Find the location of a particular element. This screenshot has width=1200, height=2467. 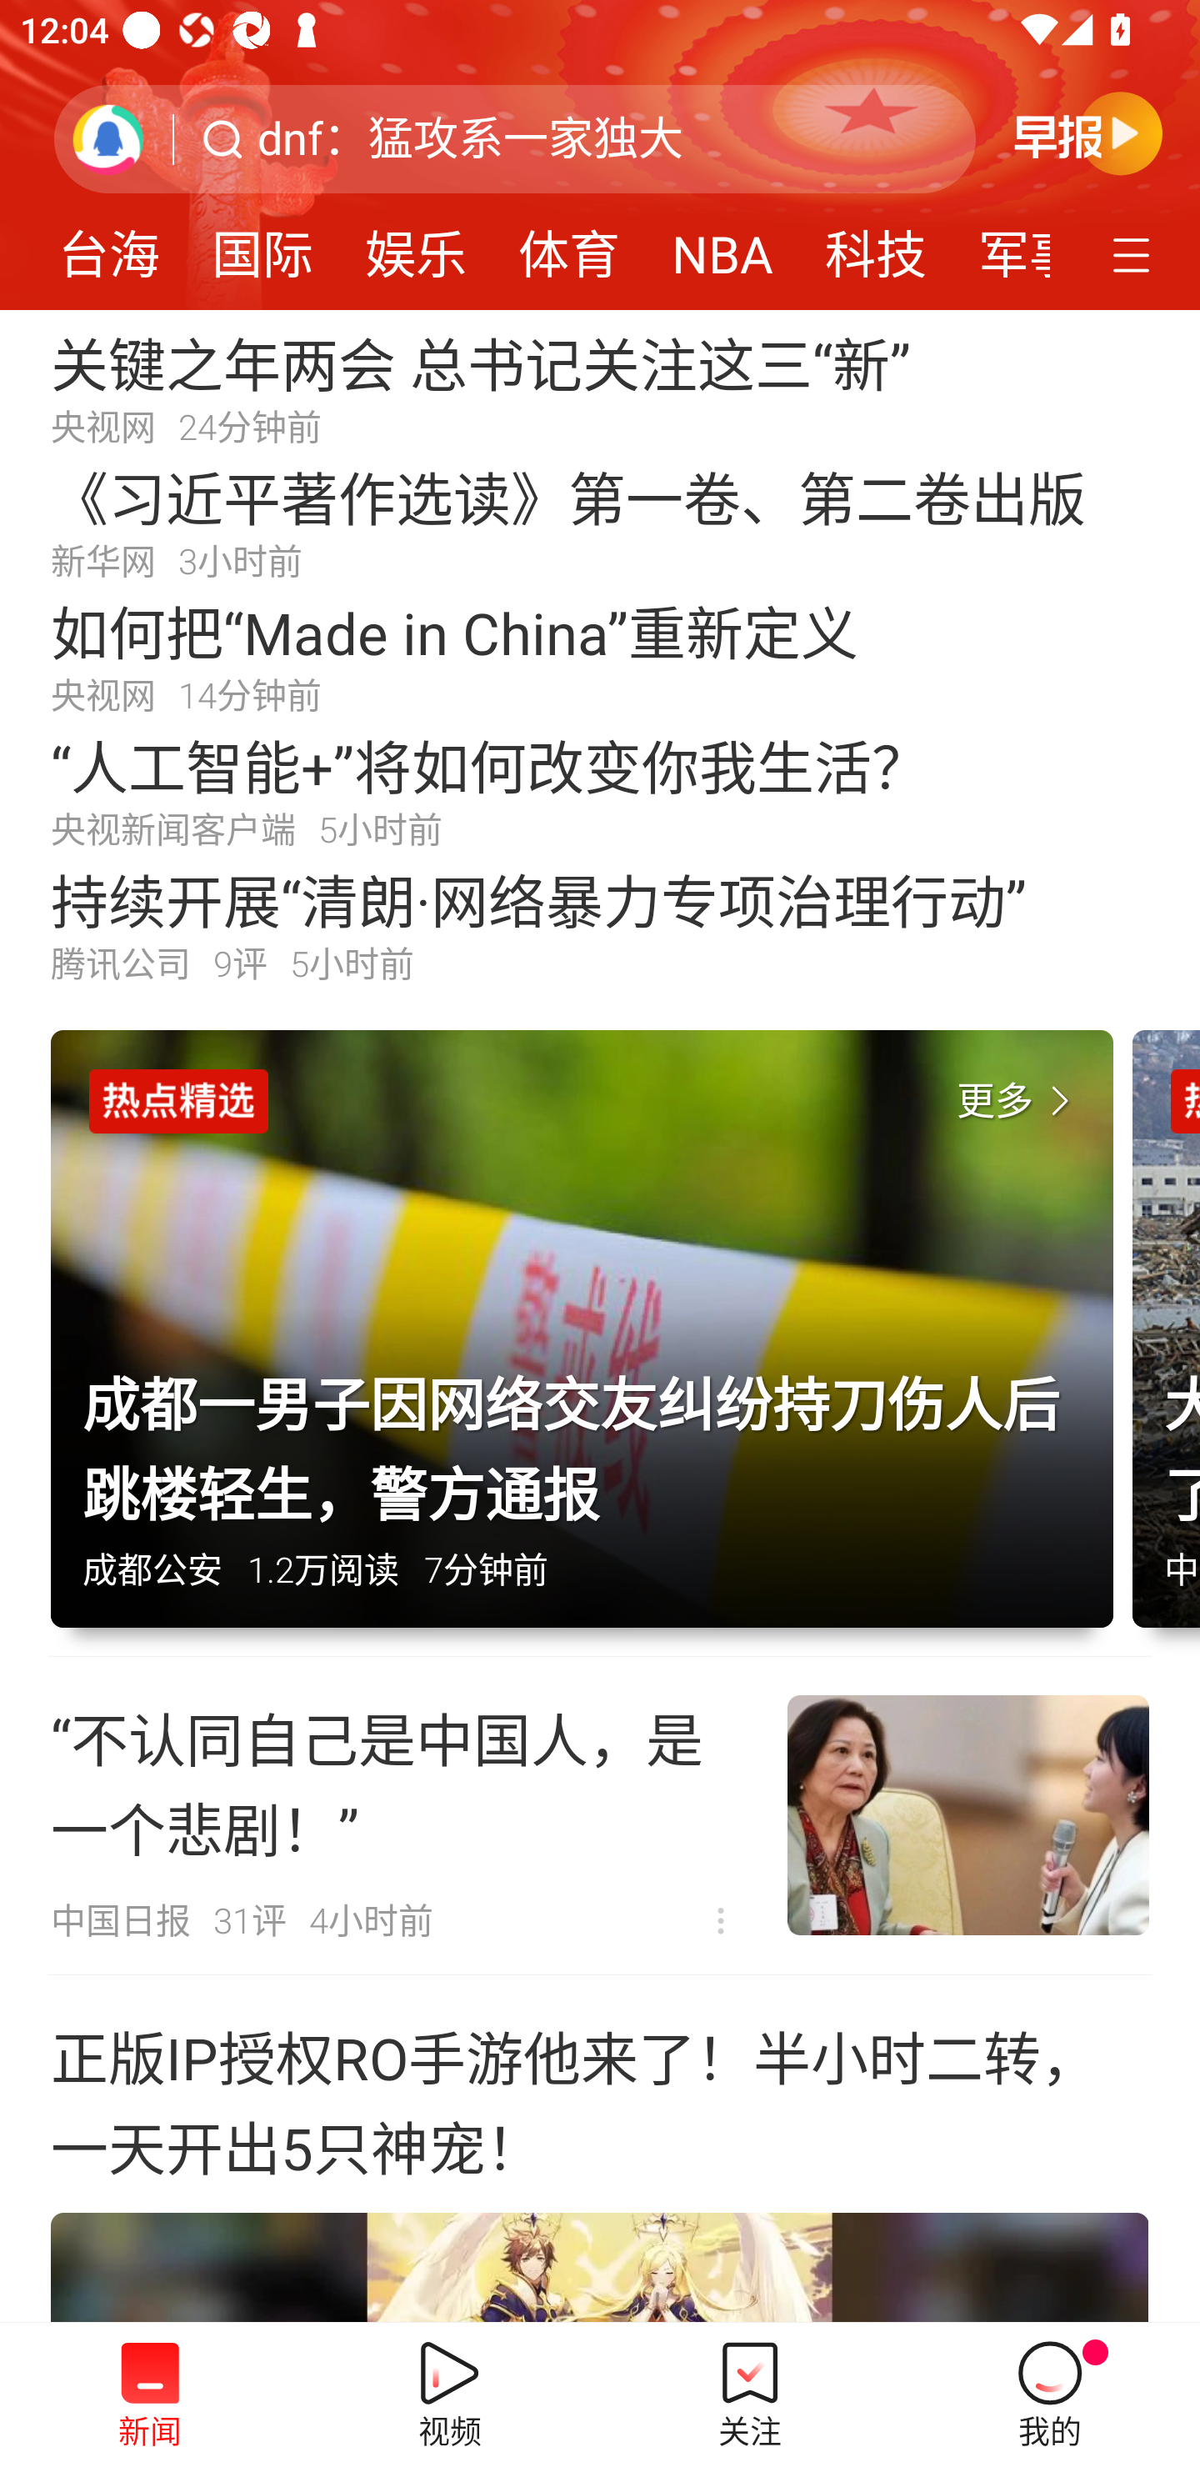

“人工智能+”将如何改变你我生活？ 央视新闻客户端 5小时前 is located at coordinates (600, 790).